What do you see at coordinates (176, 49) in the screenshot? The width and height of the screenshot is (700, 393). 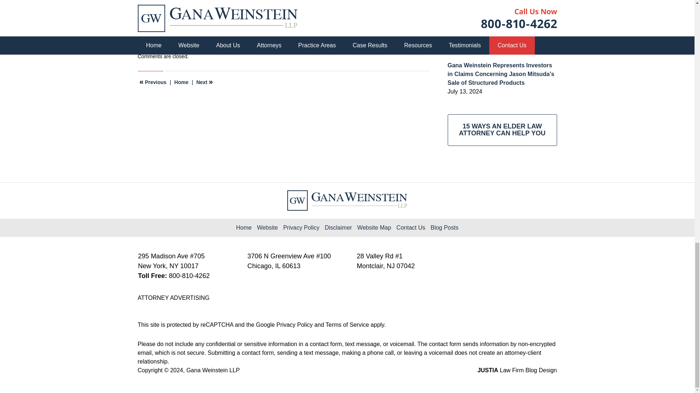 I see `annuity attorney` at bounding box center [176, 49].